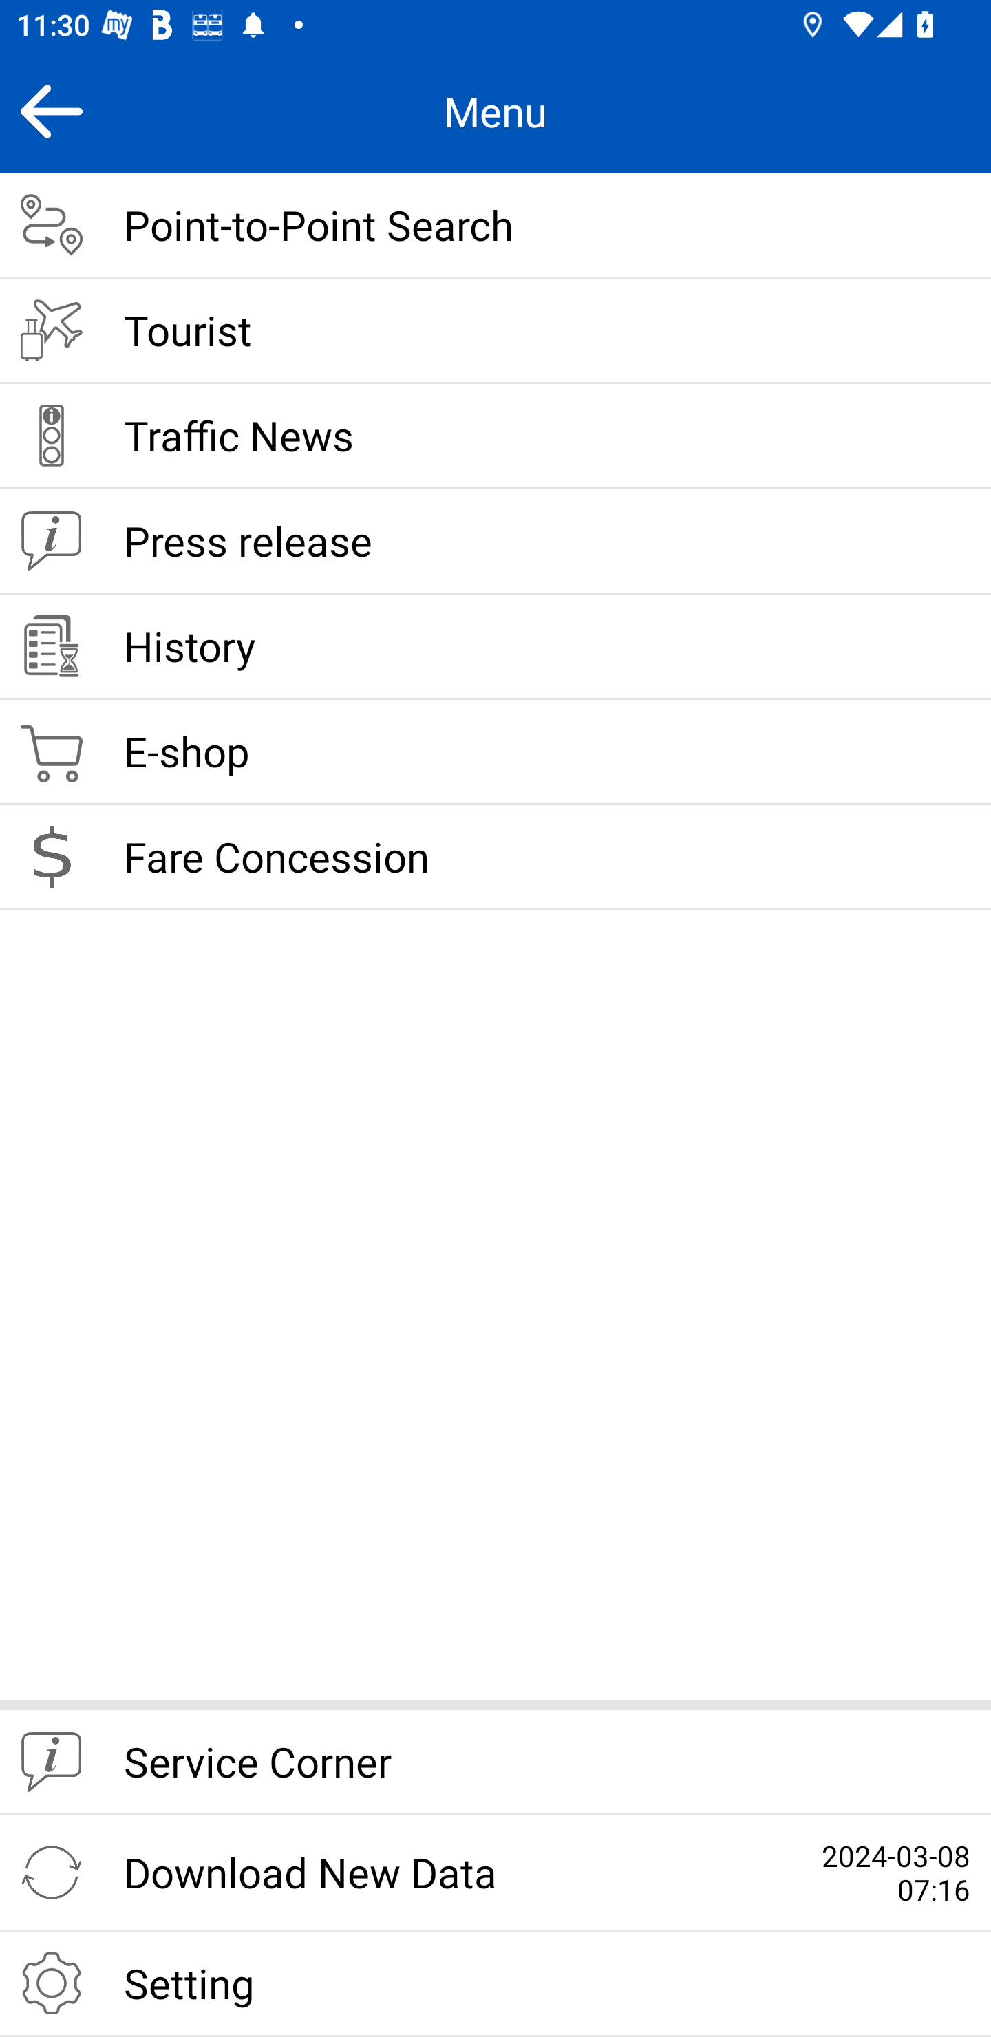 This screenshot has height=2037, width=991. I want to click on E-shop, so click(495, 753).